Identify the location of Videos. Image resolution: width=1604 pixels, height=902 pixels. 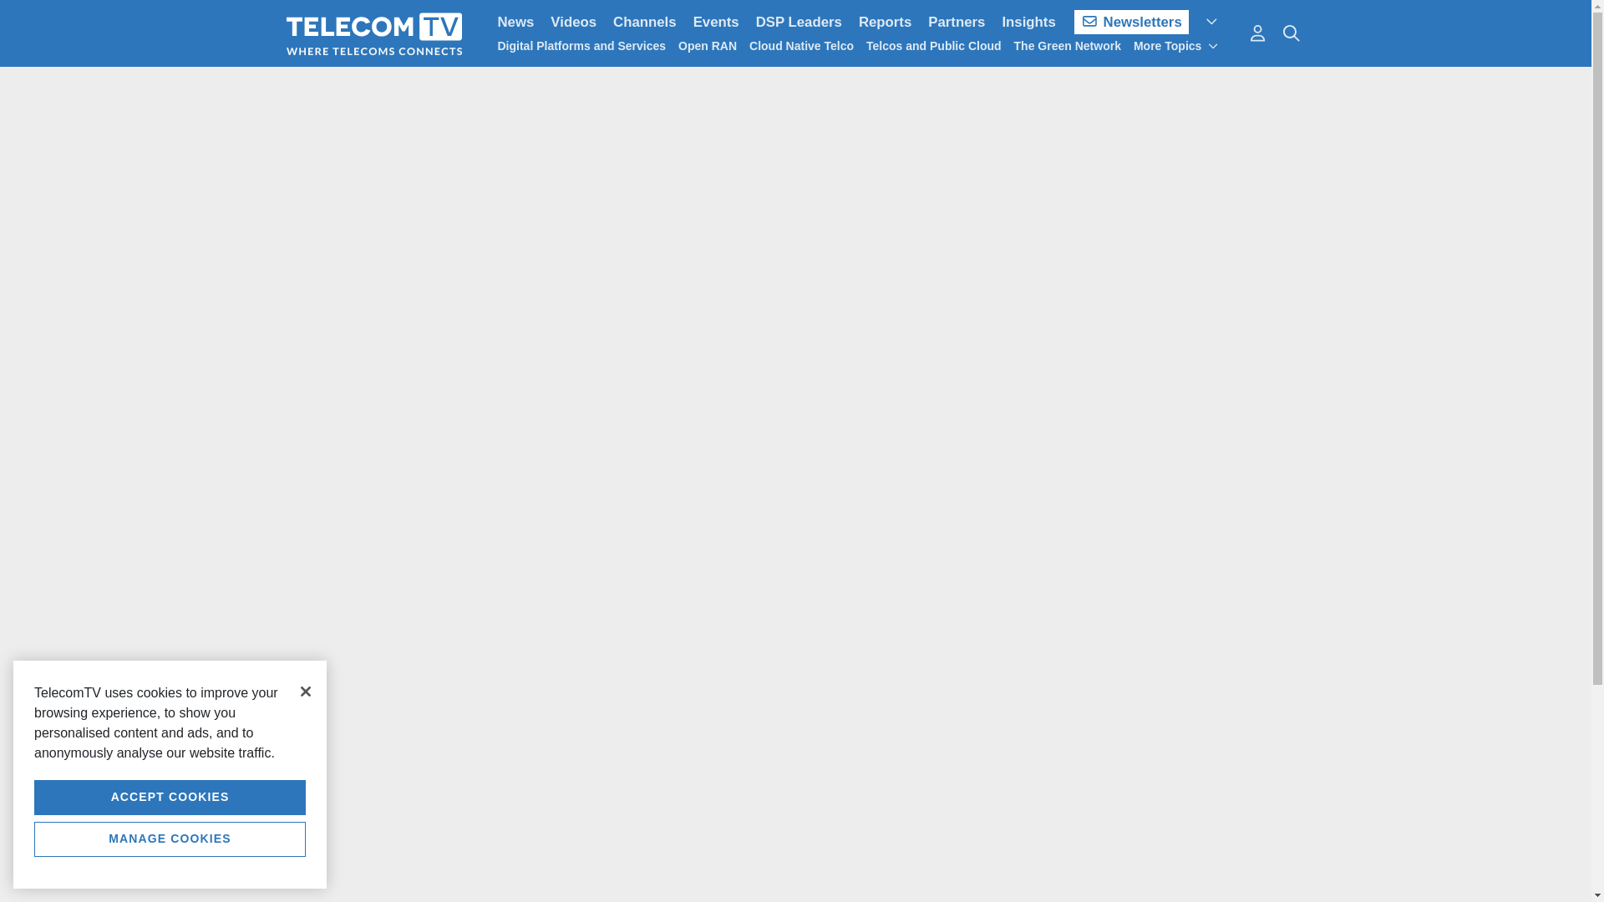
(573, 22).